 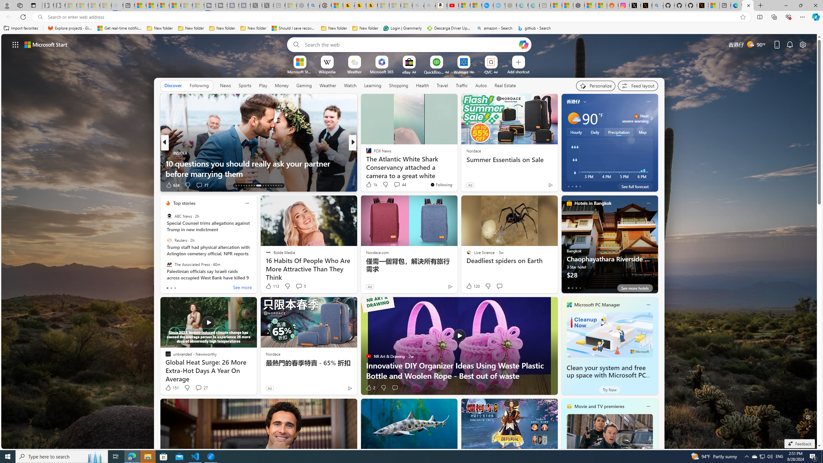 I want to click on Shanghai, China Weather trends | Microsoft Weather, so click(x=601, y=5).